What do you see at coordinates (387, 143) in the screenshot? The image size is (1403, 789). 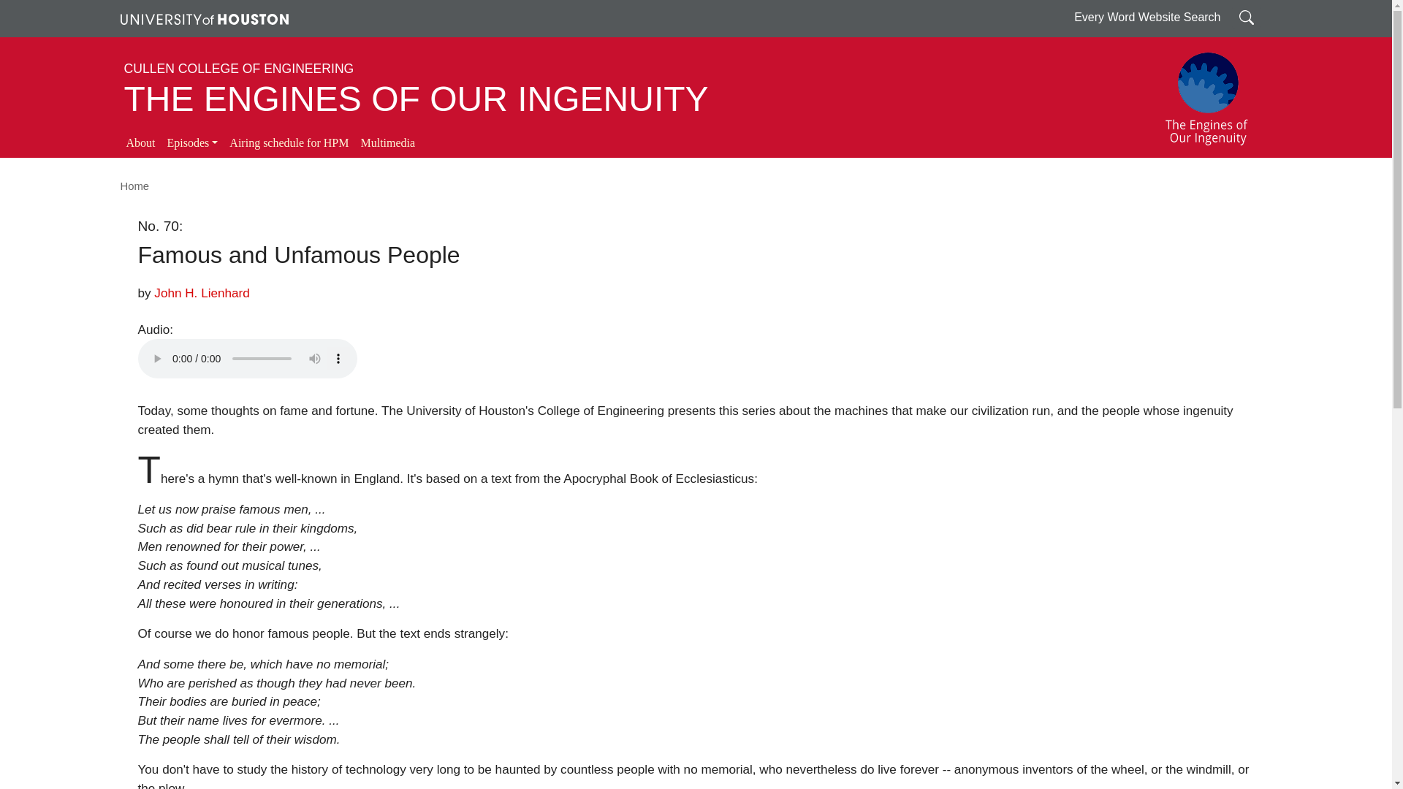 I see `Multimedia` at bounding box center [387, 143].